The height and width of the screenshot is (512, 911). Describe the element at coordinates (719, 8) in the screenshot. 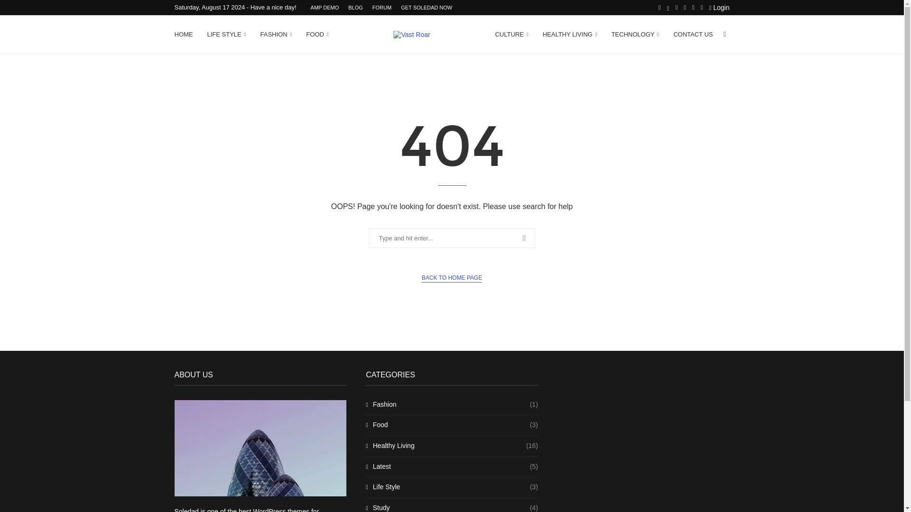

I see `Login` at that location.